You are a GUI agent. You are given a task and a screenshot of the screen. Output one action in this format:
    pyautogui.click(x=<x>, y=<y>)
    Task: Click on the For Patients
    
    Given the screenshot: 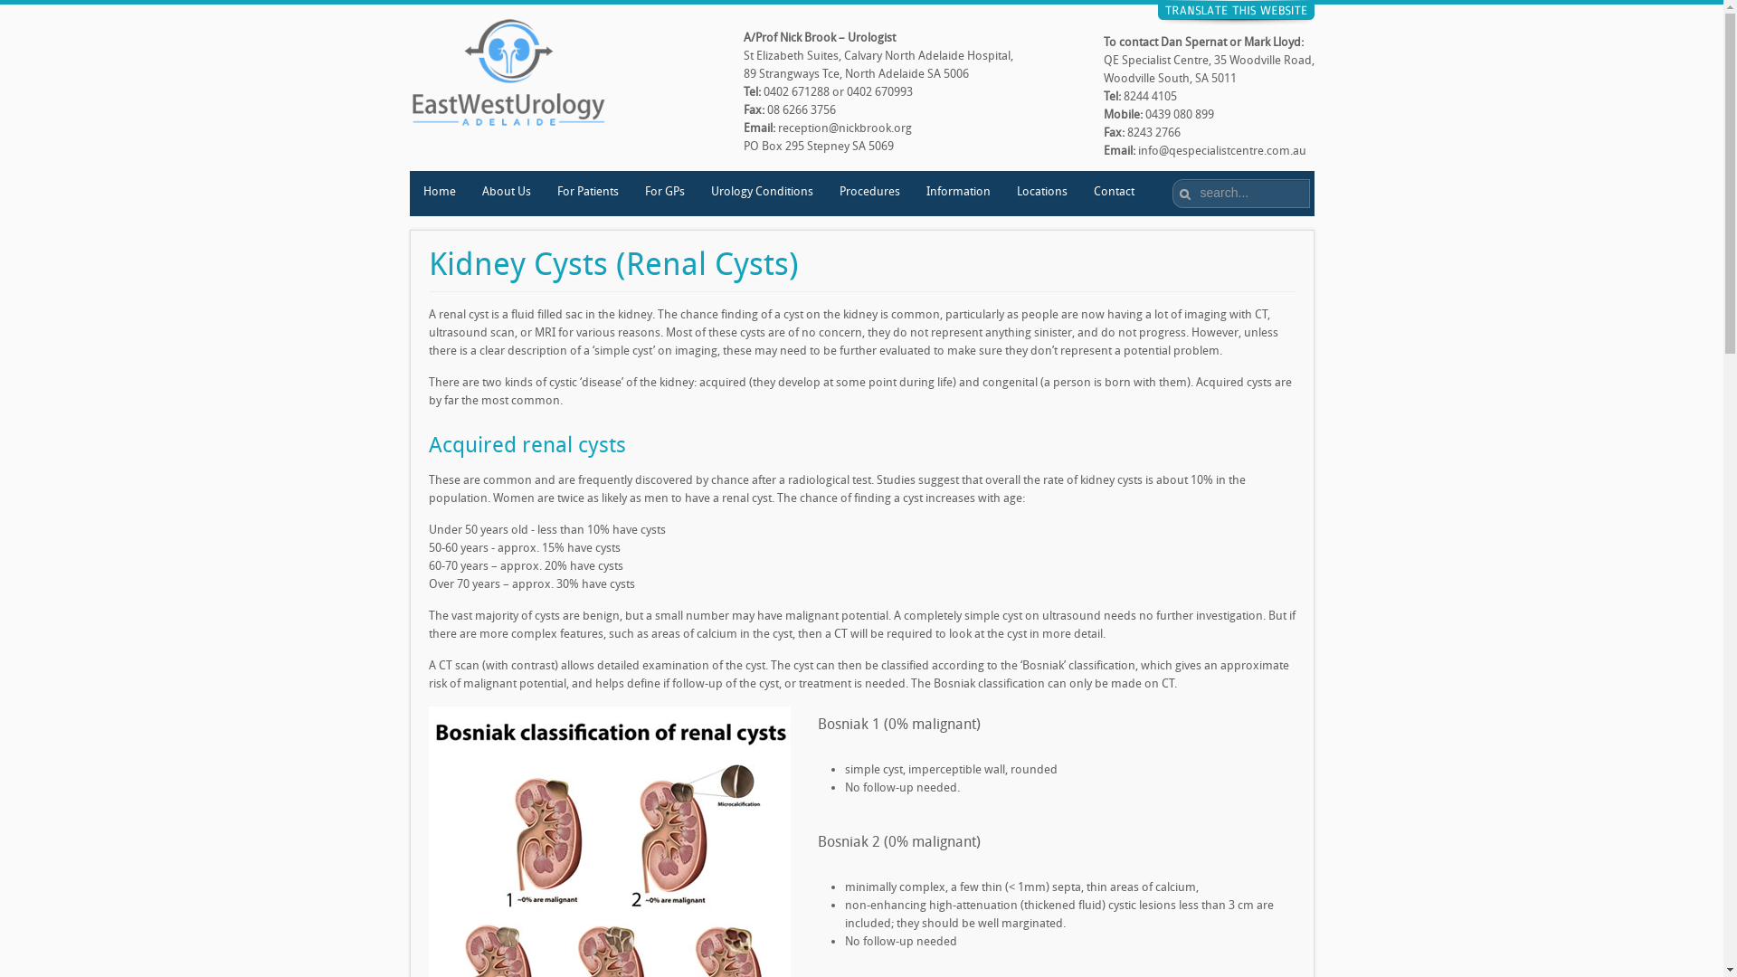 What is the action you would take?
    pyautogui.click(x=586, y=194)
    